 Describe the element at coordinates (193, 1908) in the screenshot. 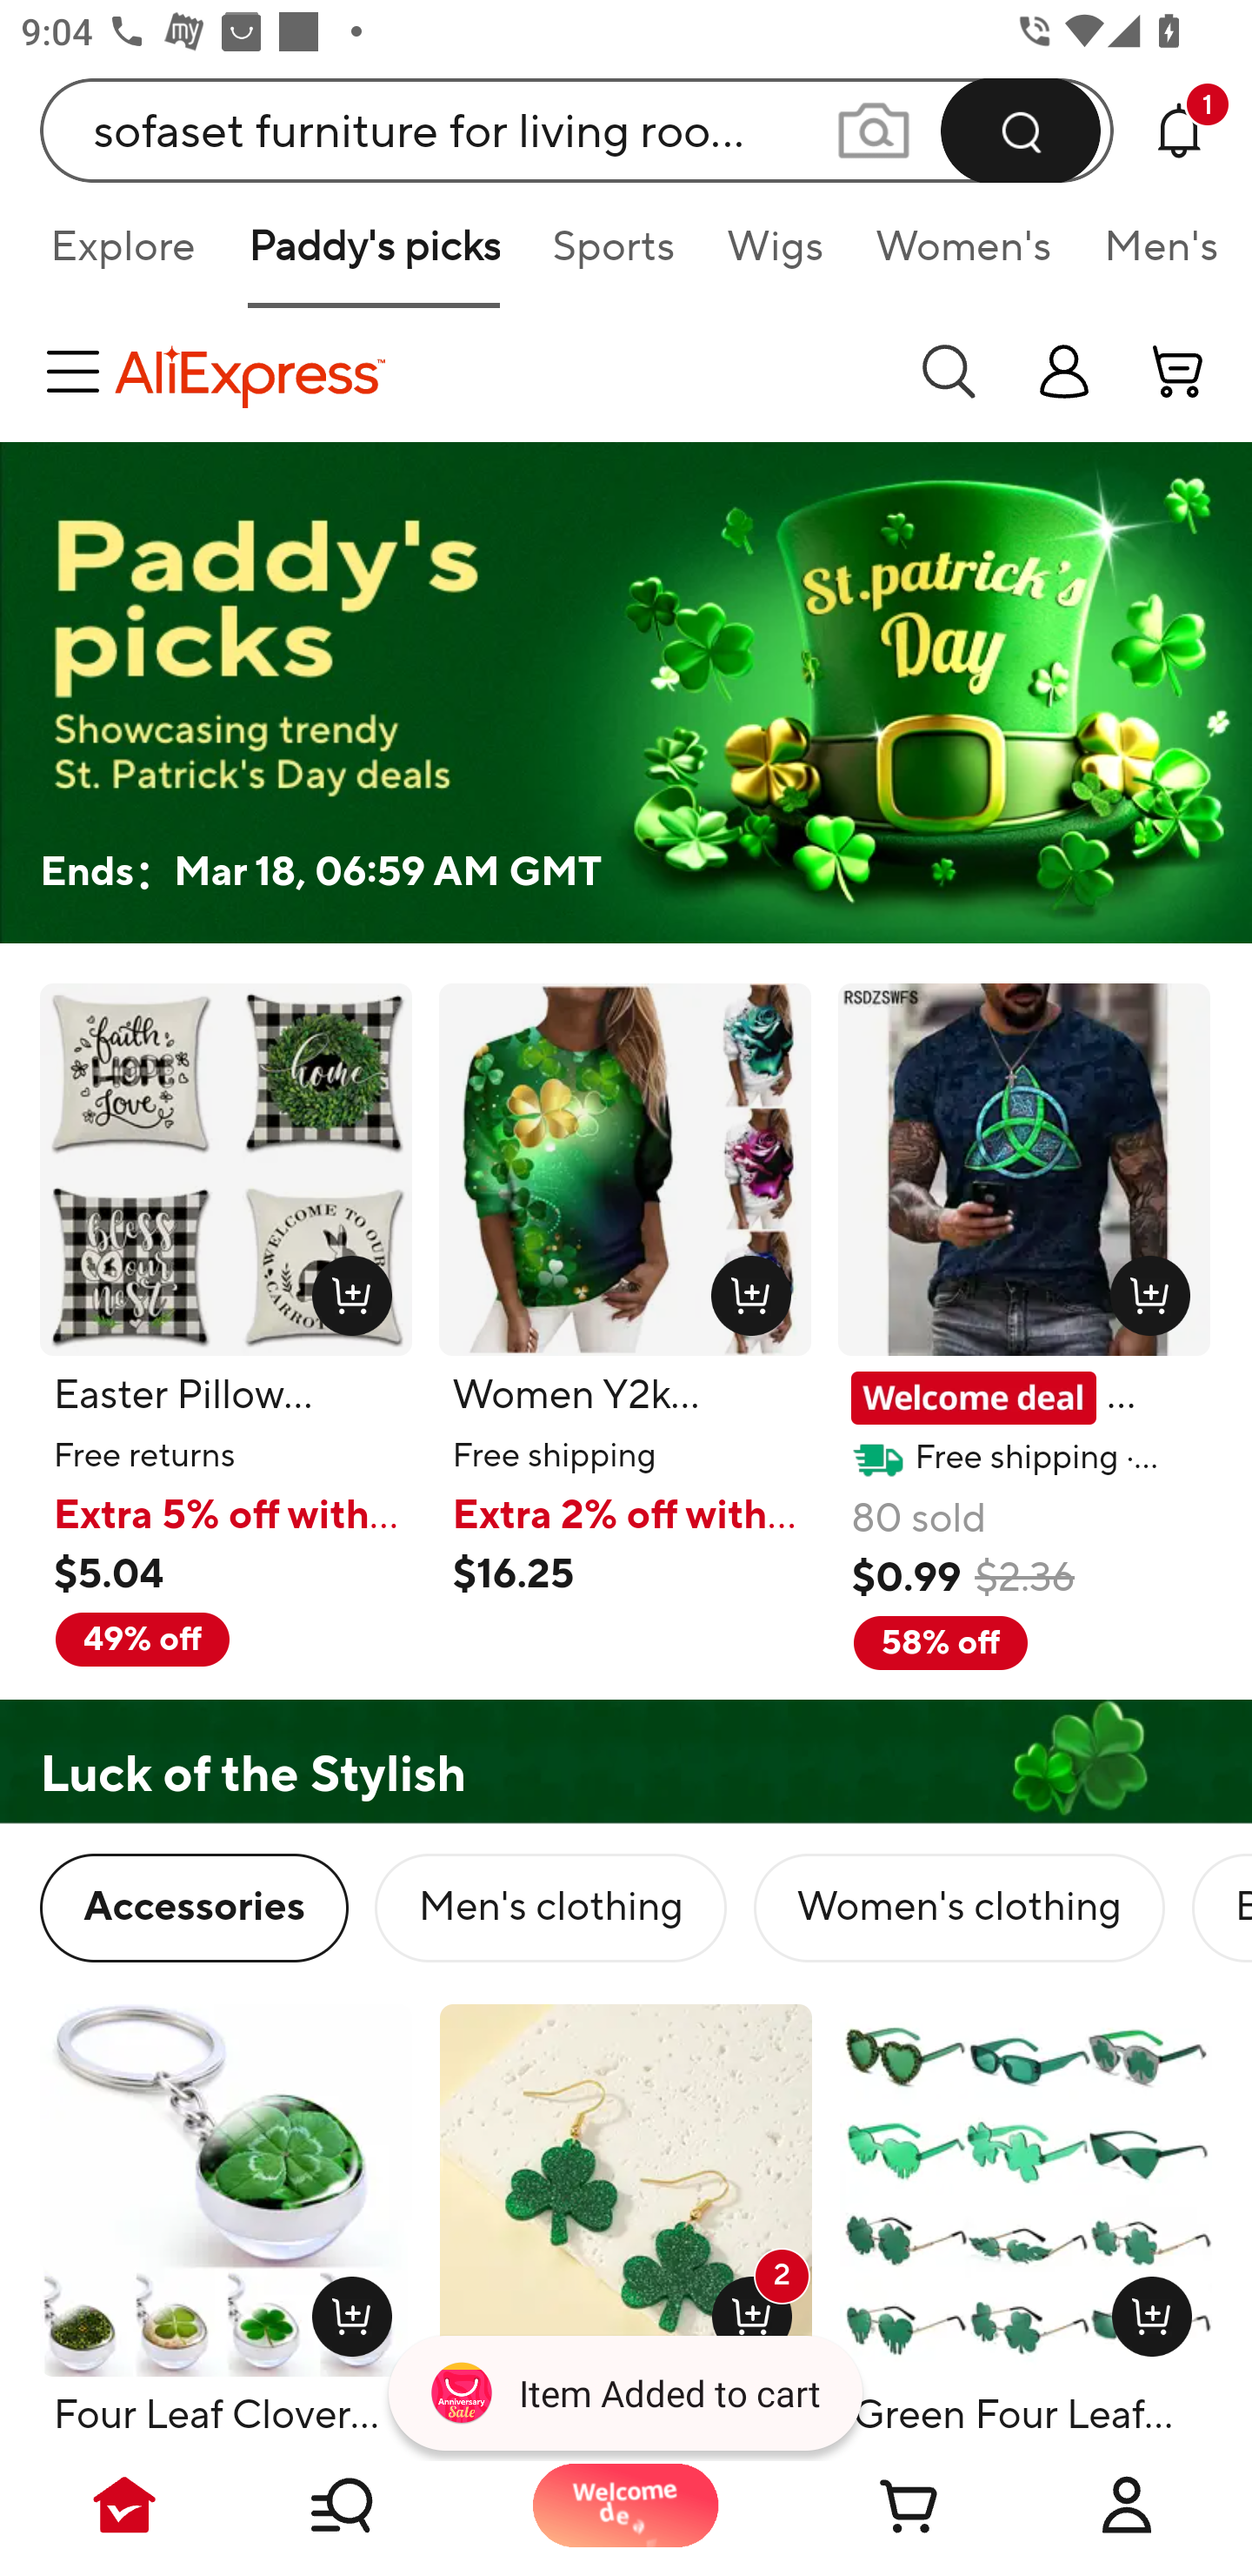

I see `Accessories` at that location.